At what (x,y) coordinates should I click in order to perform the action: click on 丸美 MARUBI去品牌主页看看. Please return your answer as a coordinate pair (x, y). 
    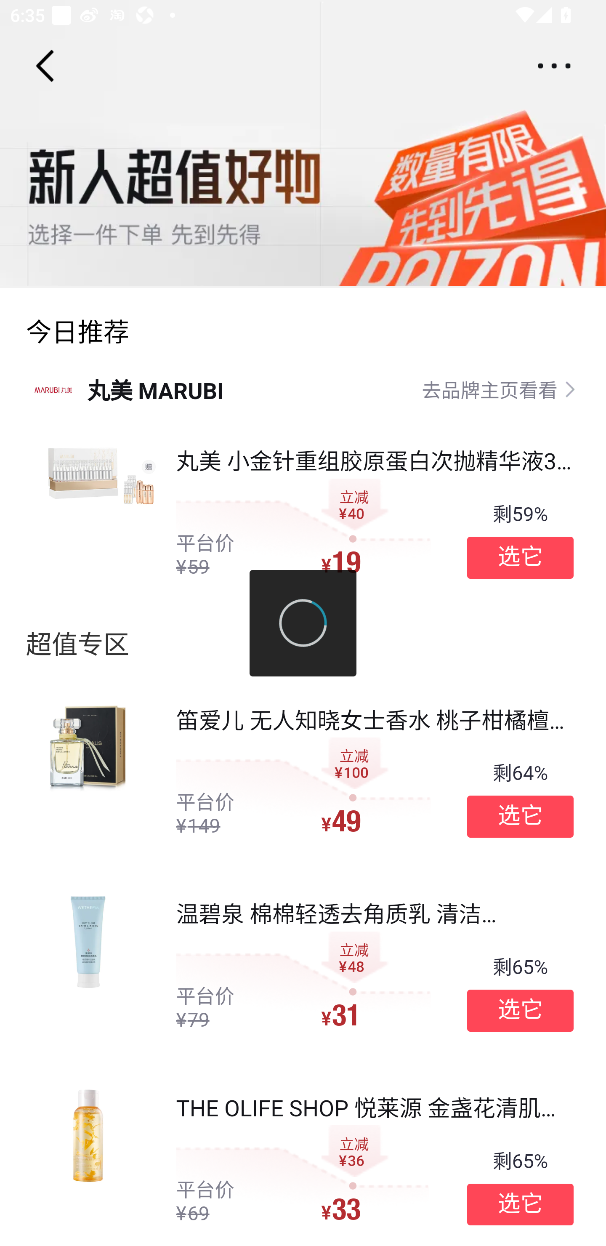
    Looking at the image, I should click on (303, 389).